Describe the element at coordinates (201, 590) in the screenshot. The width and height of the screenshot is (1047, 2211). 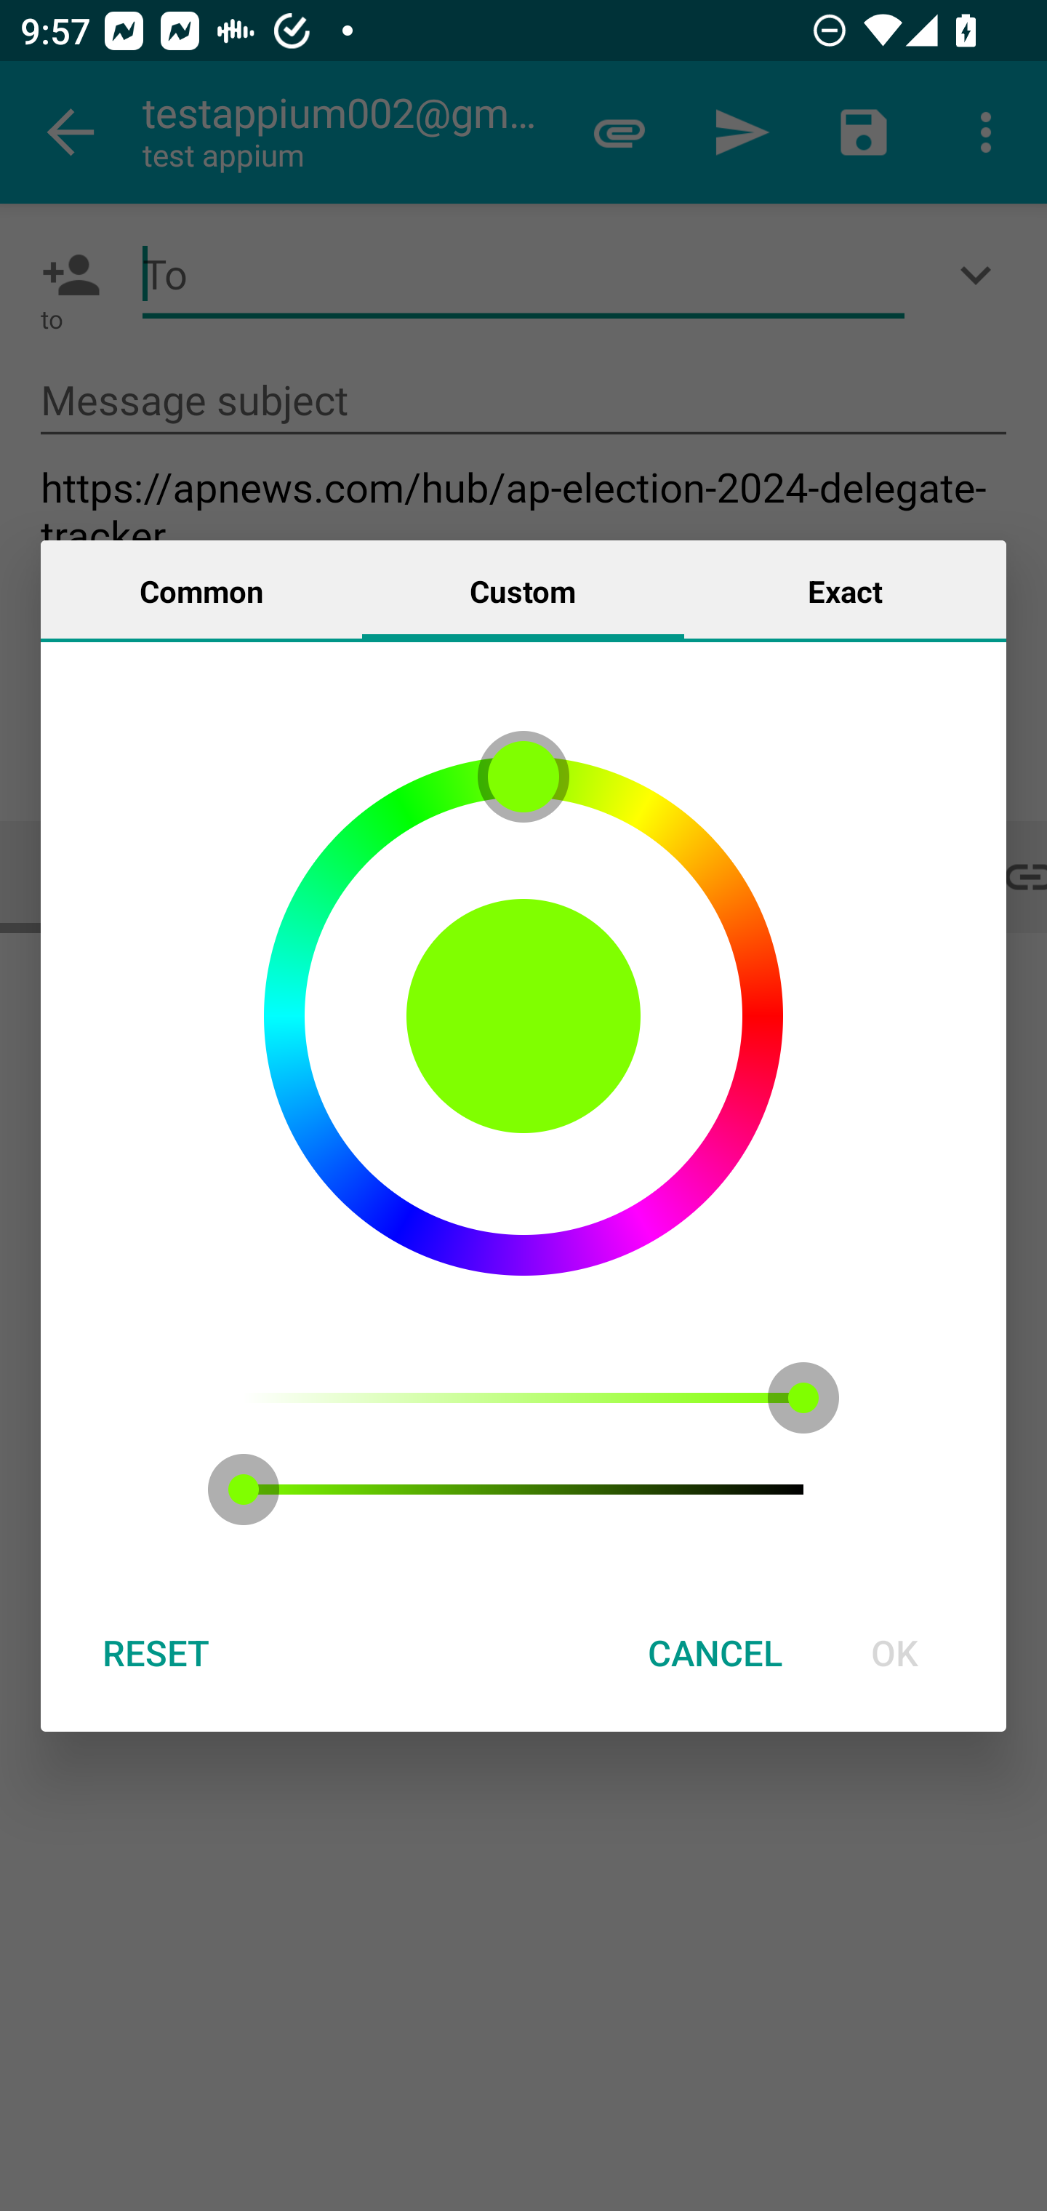
I see `Common` at that location.